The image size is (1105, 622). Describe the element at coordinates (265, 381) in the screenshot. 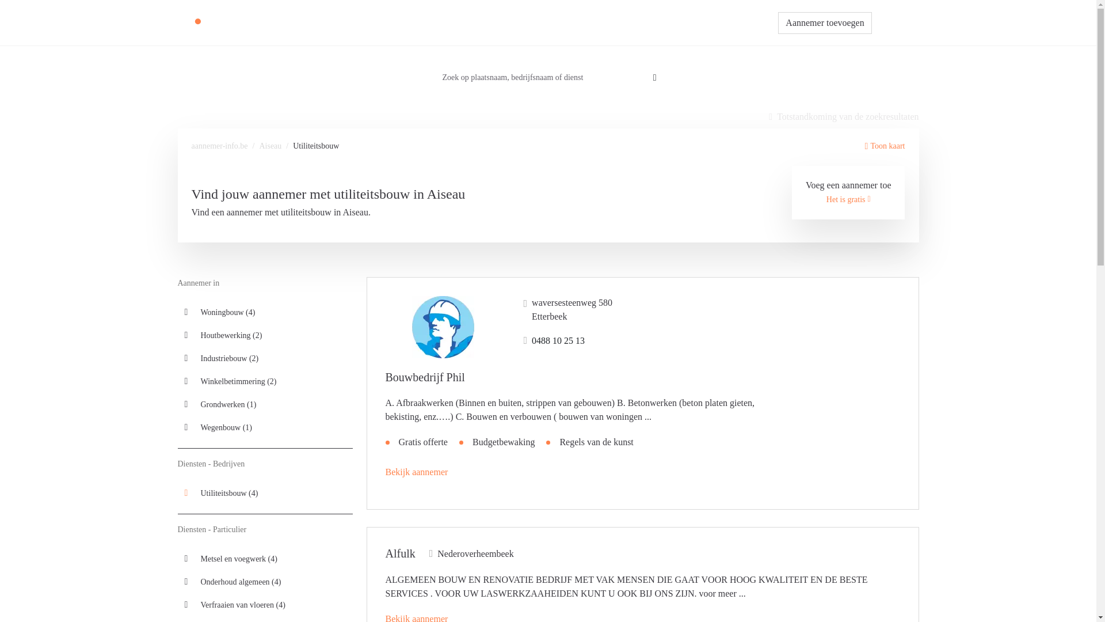

I see `Winkelbetimmering (2)` at that location.